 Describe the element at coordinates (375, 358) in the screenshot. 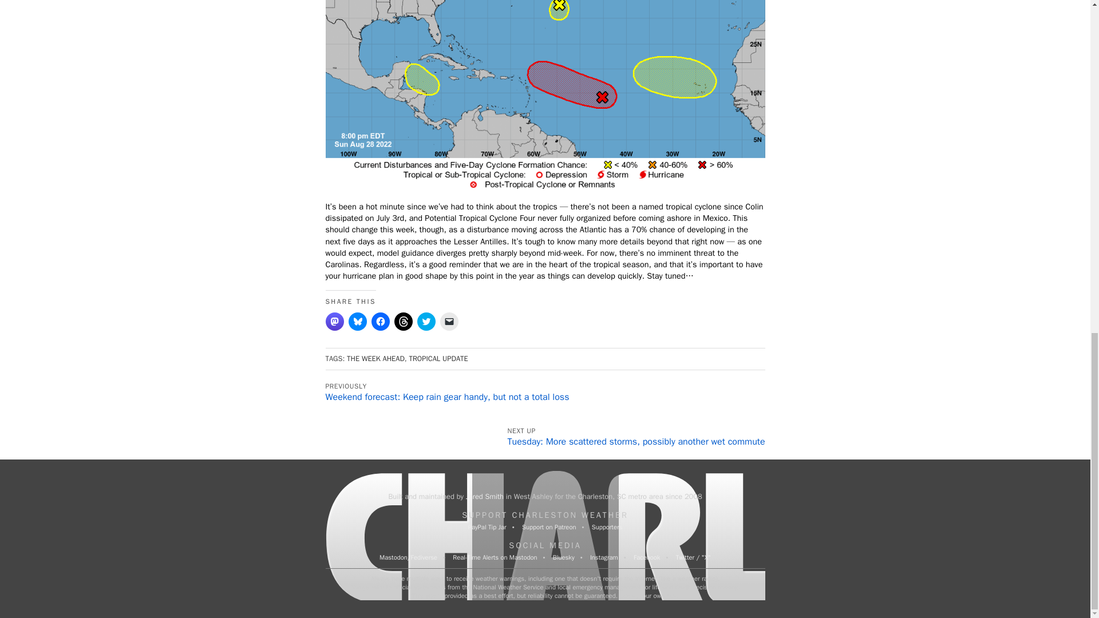

I see `THE WEEK AHEAD` at that location.